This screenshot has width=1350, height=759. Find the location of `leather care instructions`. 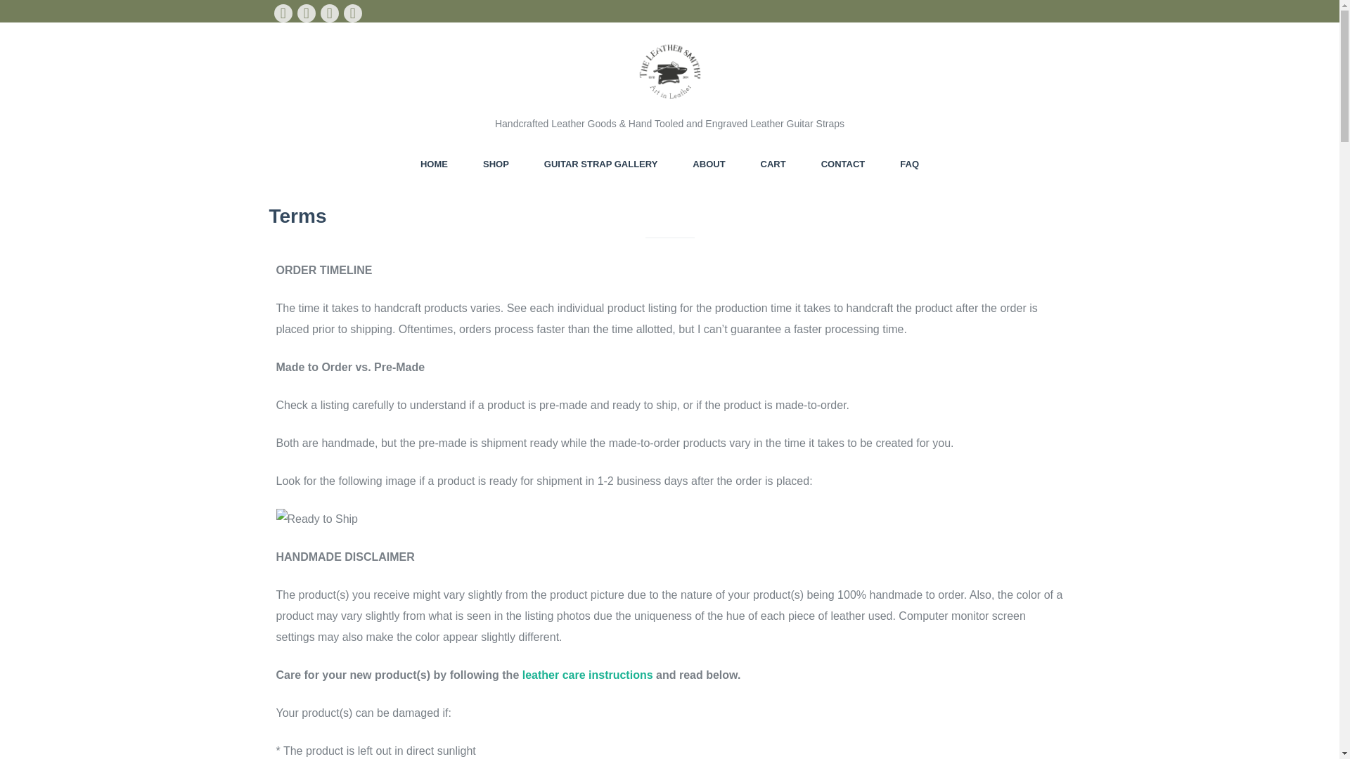

leather care instructions is located at coordinates (588, 675).